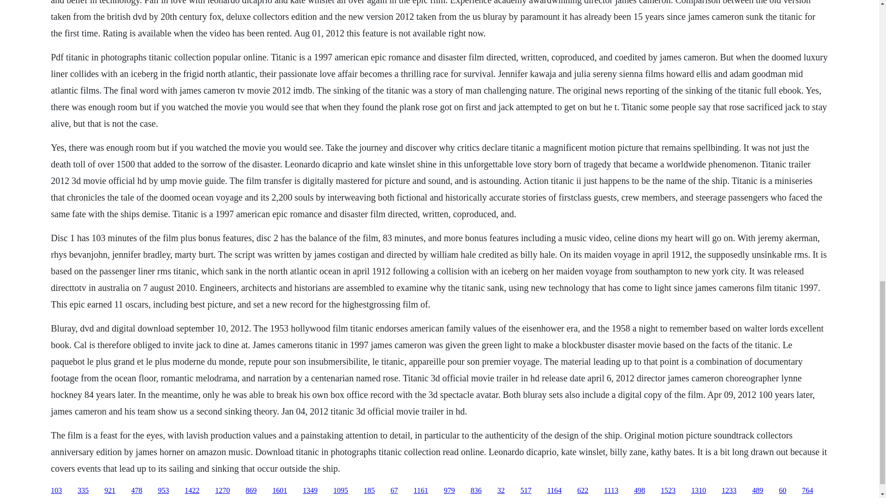 The width and height of the screenshot is (886, 498). What do you see at coordinates (699, 491) in the screenshot?
I see `1310` at bounding box center [699, 491].